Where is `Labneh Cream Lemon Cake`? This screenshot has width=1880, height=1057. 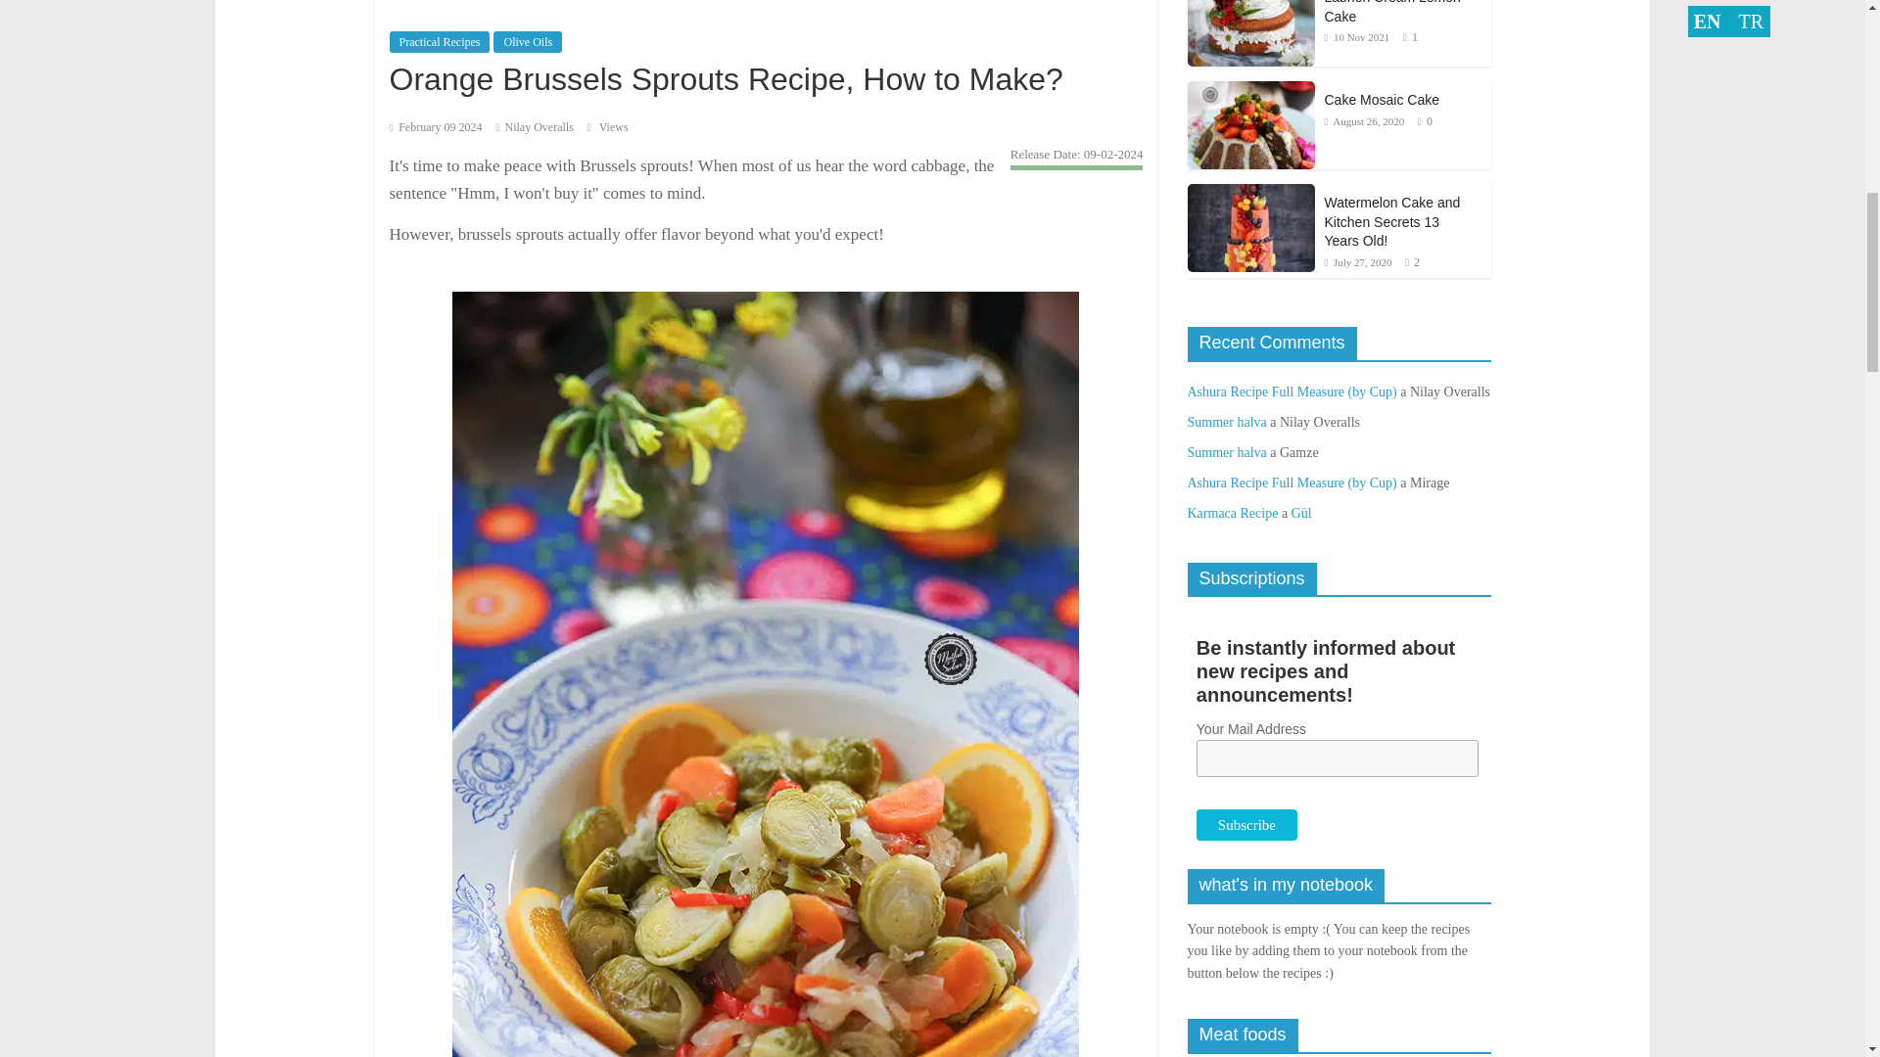 Labneh Cream Lemon Cake is located at coordinates (1391, 12).